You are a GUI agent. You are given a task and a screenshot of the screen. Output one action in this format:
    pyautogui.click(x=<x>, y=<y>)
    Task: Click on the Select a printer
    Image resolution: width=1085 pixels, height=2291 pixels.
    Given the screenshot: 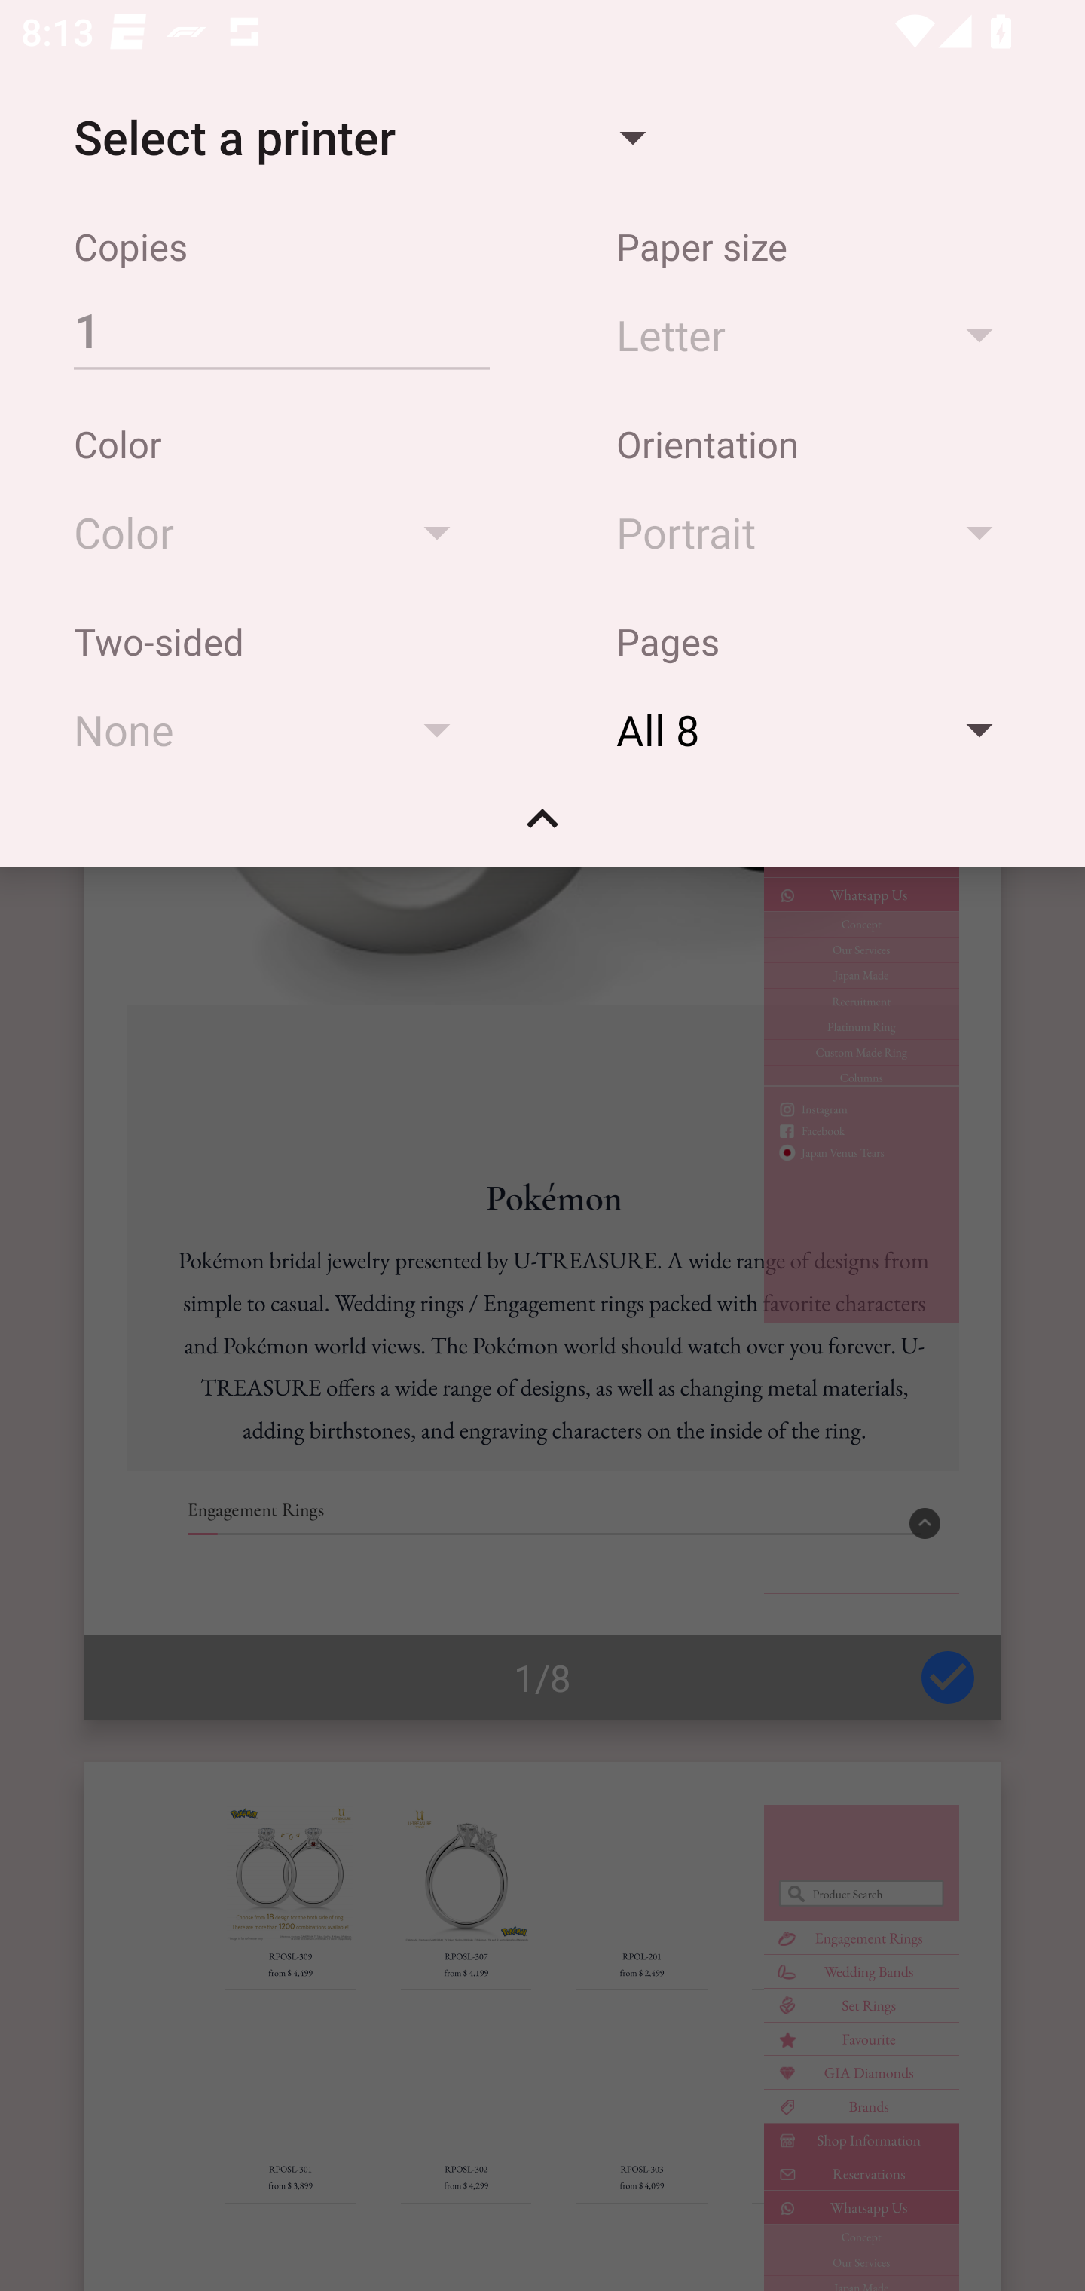 What is the action you would take?
    pyautogui.click(x=359, y=137)
    